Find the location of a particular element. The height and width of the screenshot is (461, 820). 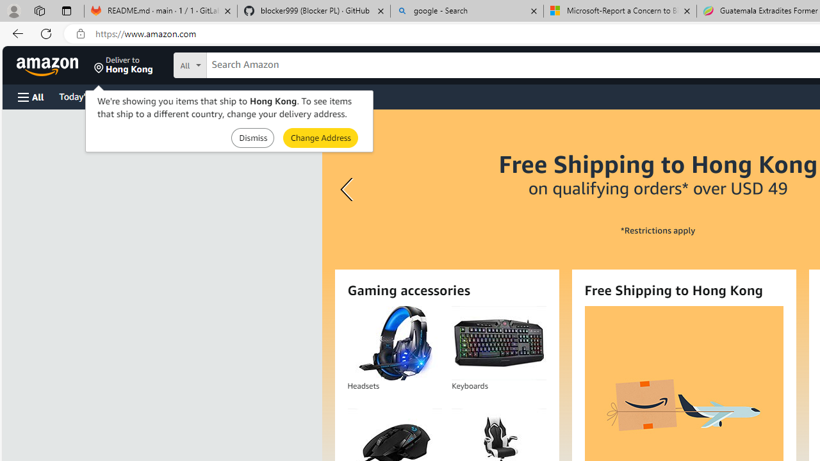

Previous slide is located at coordinates (348, 190).